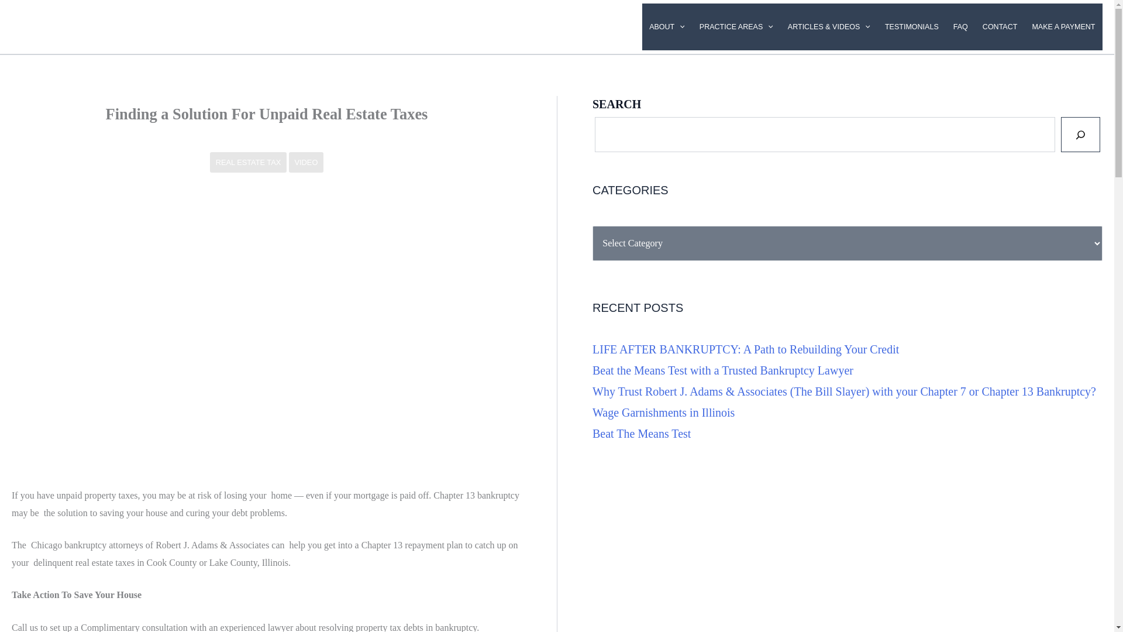 This screenshot has height=632, width=1123. What do you see at coordinates (1063, 27) in the screenshot?
I see `MAKE A PAYMENT` at bounding box center [1063, 27].